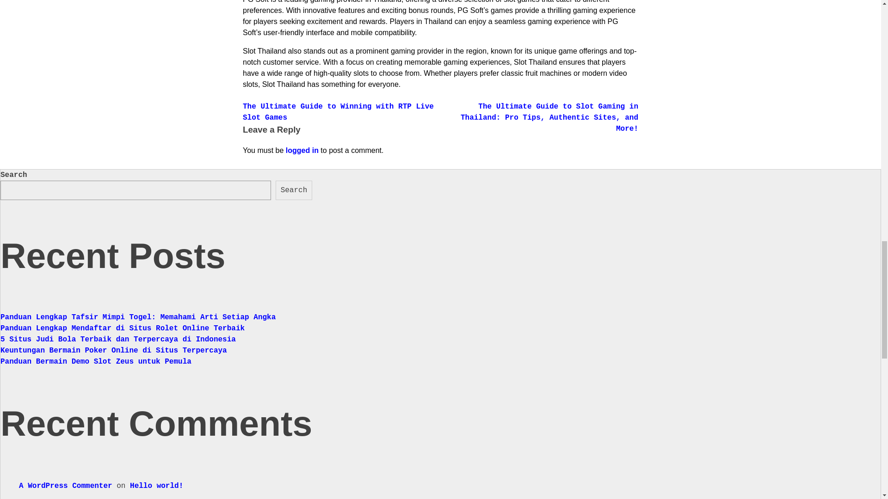 The width and height of the screenshot is (888, 499). I want to click on 5 Situs Judi Bola Terbaik dan Terpercaya di Indonesia, so click(118, 339).